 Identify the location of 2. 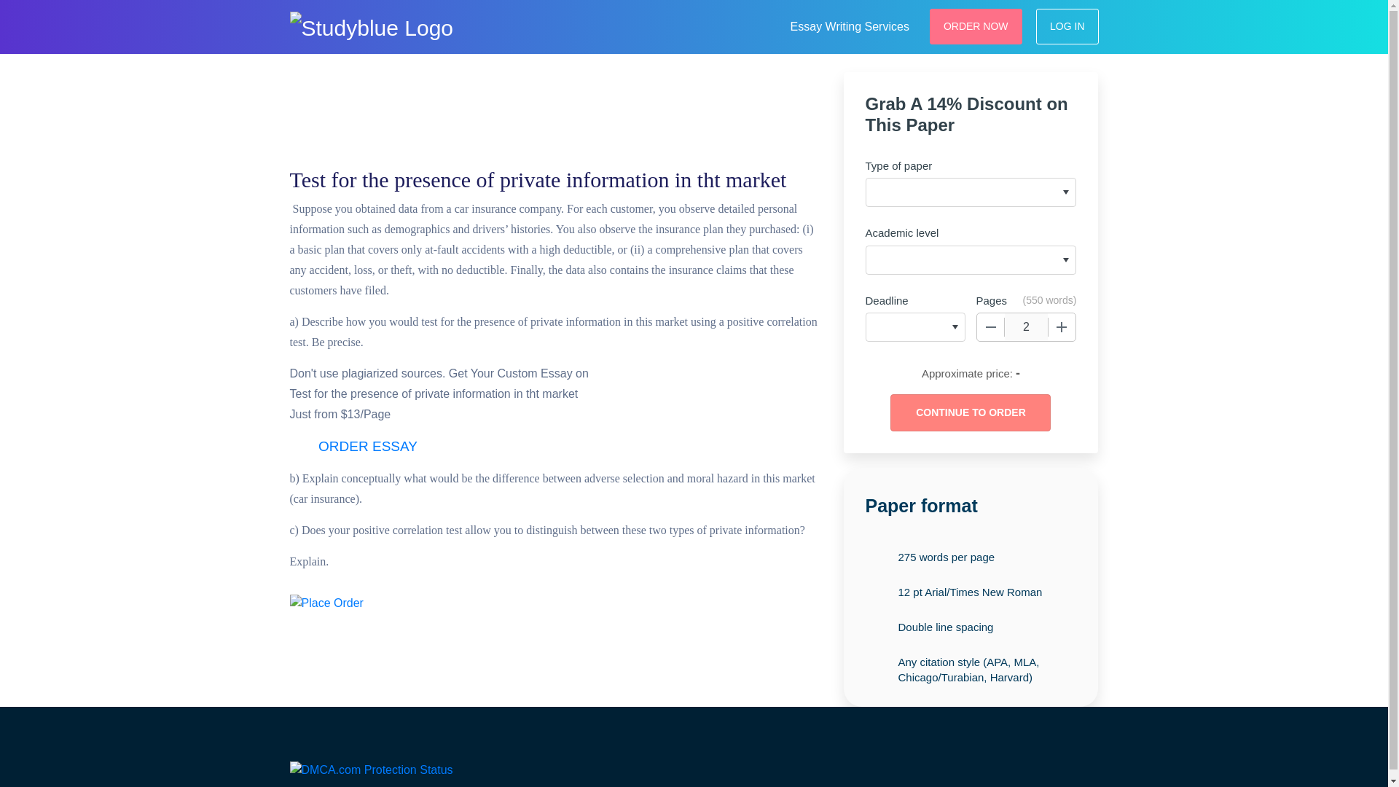
(1026, 326).